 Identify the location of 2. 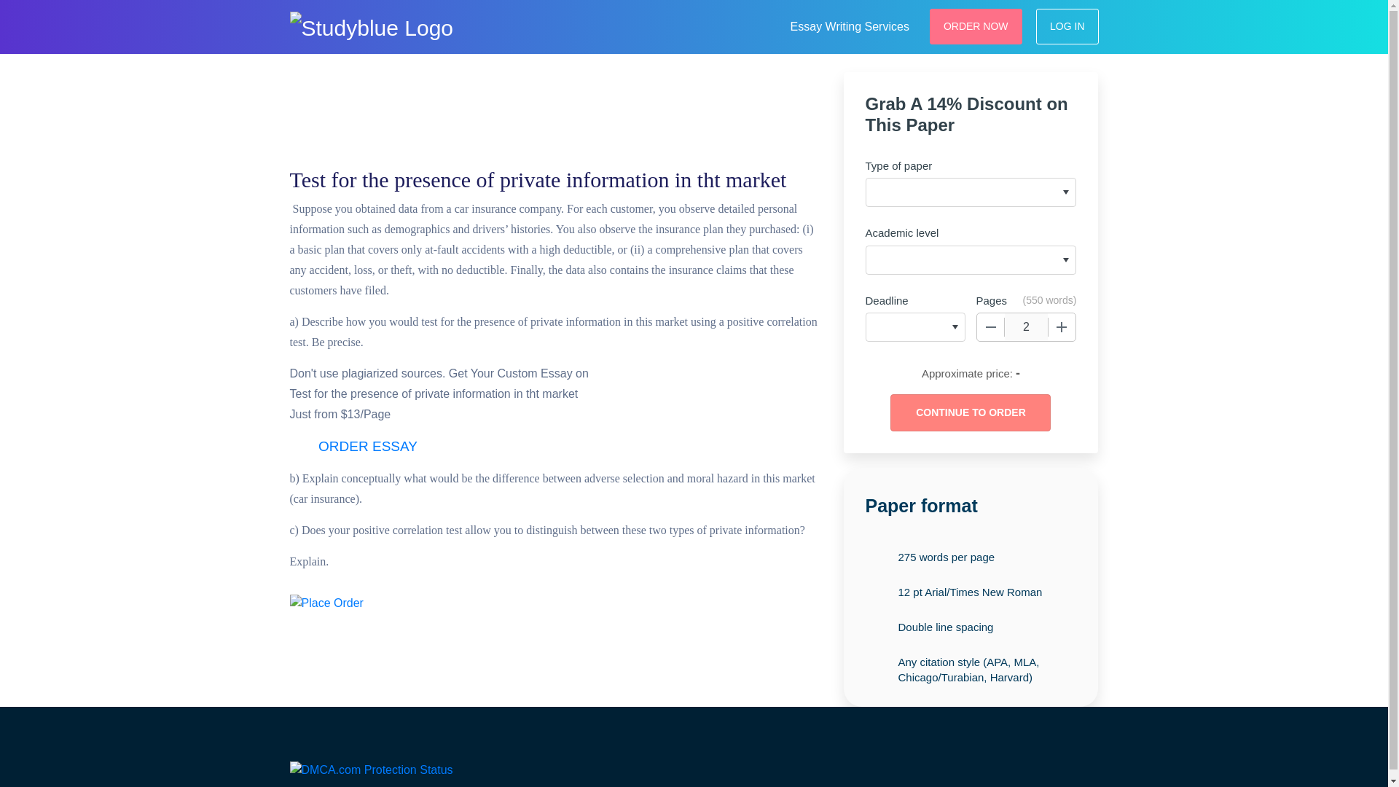
(1026, 326).